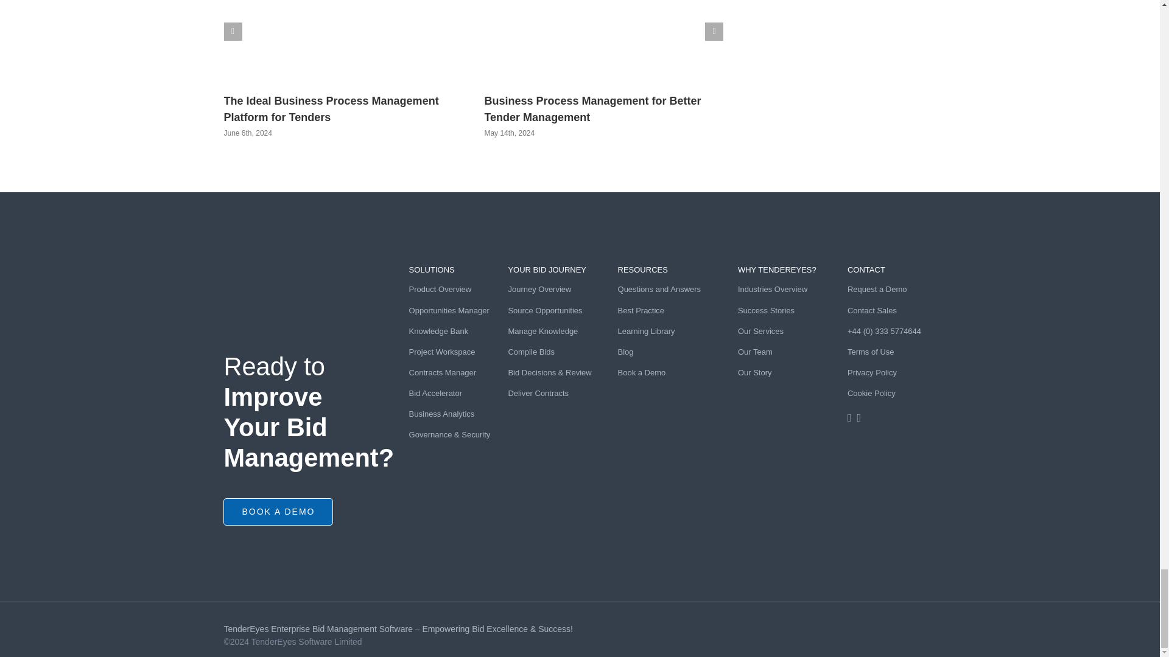 This screenshot has width=1169, height=657. What do you see at coordinates (331, 109) in the screenshot?
I see `The Ideal Business Process Management Platform for Tenders` at bounding box center [331, 109].